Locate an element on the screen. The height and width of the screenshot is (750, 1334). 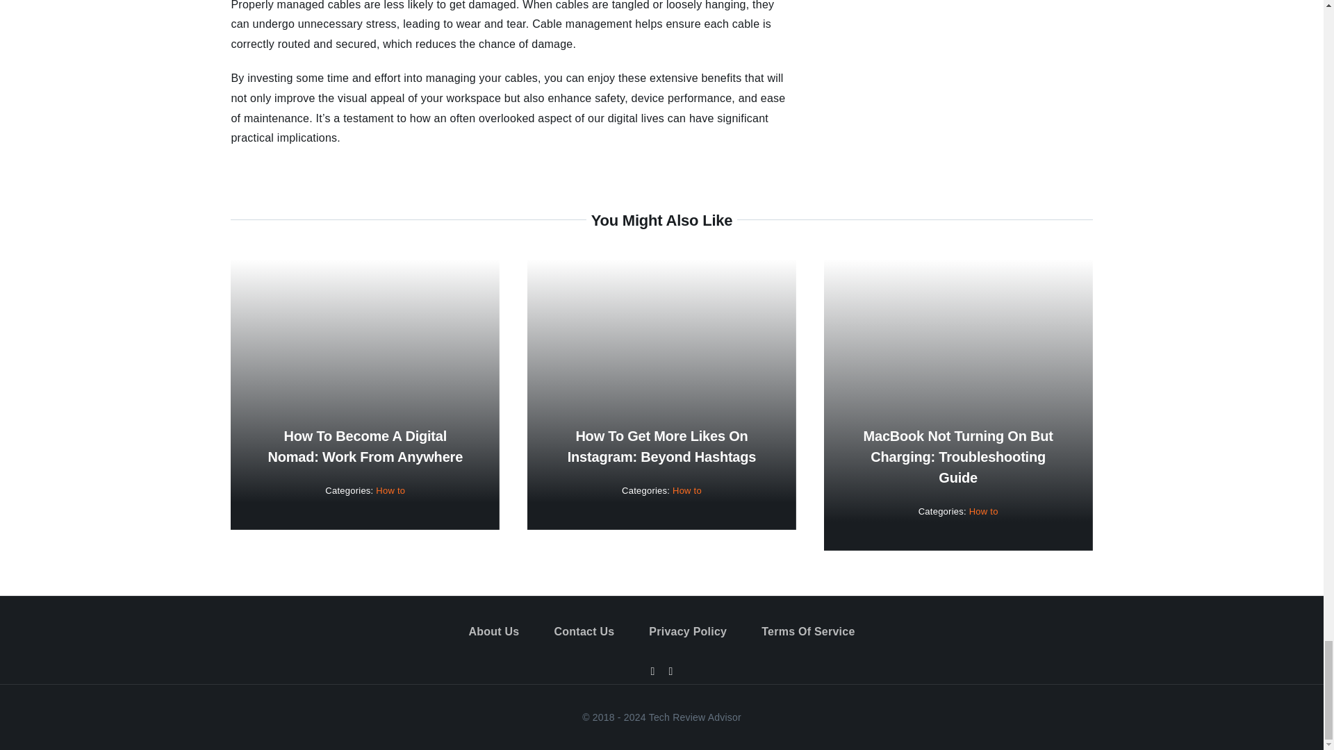
How To Get More Likes On Instagram: Beyond Hashtags is located at coordinates (661, 446).